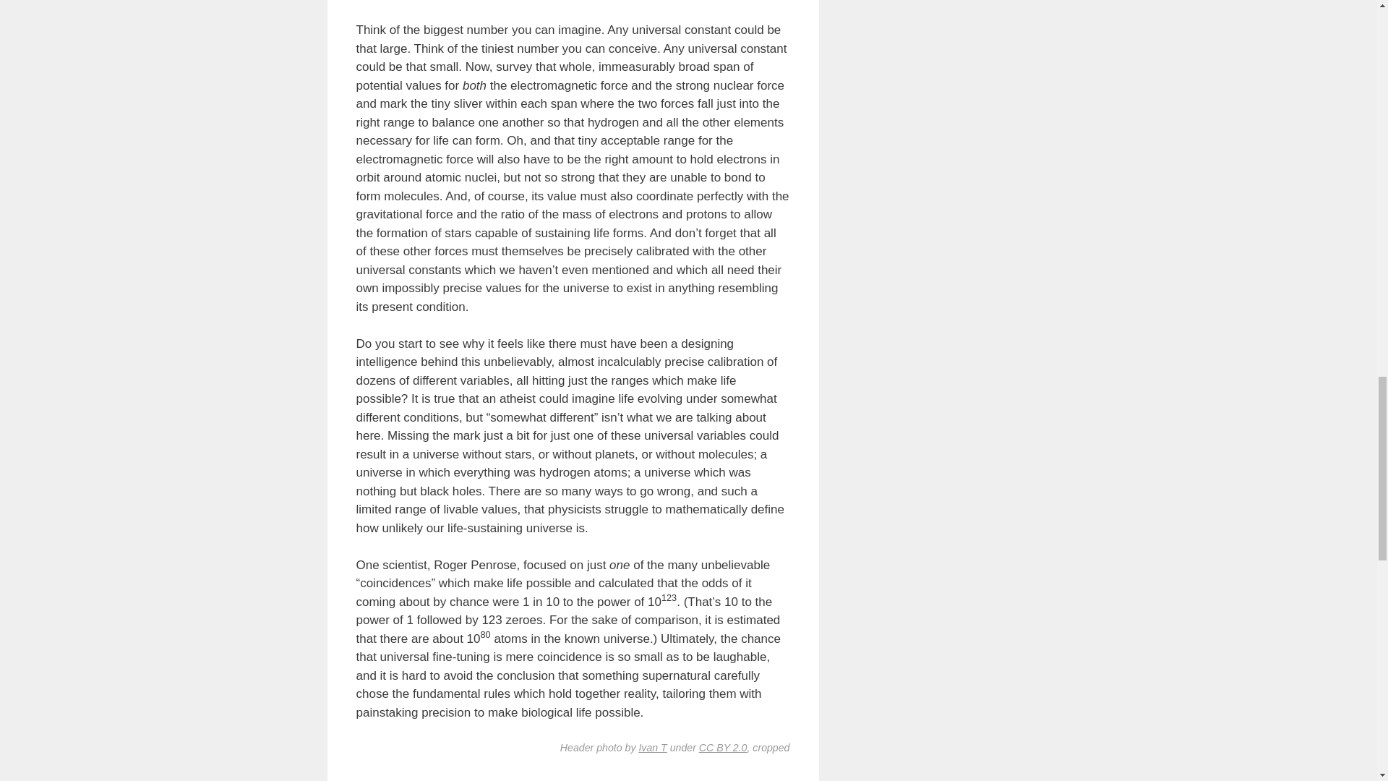 The height and width of the screenshot is (781, 1388). Describe the element at coordinates (723, 748) in the screenshot. I see `CC BY 2.0` at that location.